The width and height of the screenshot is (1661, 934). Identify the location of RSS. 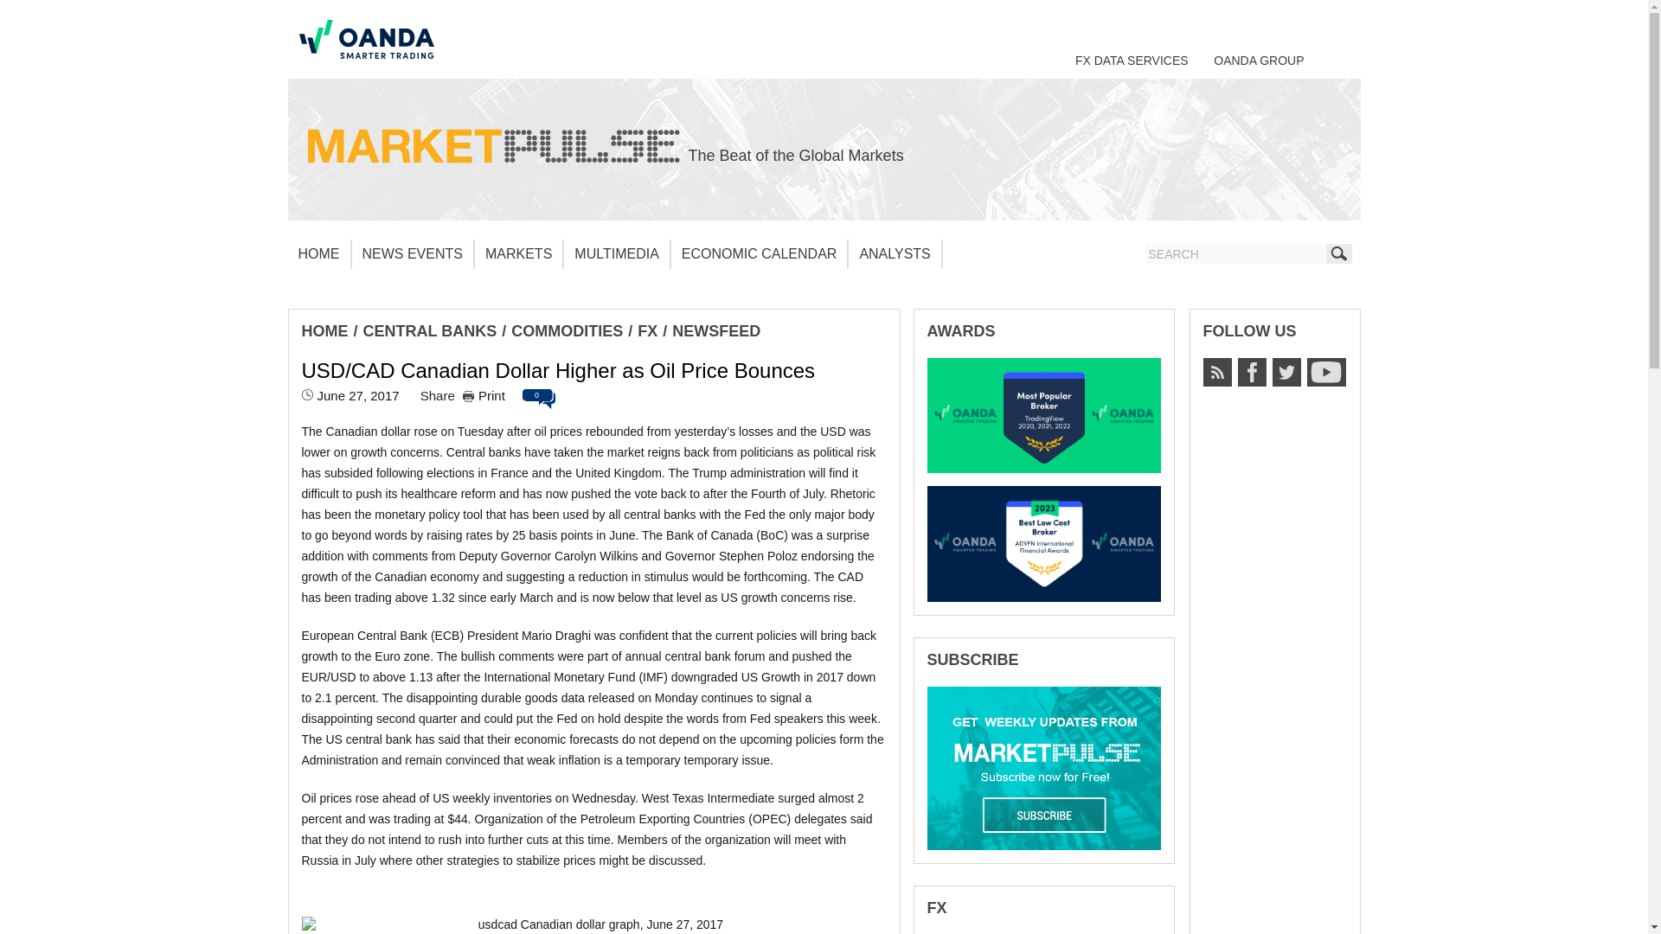
(1216, 372).